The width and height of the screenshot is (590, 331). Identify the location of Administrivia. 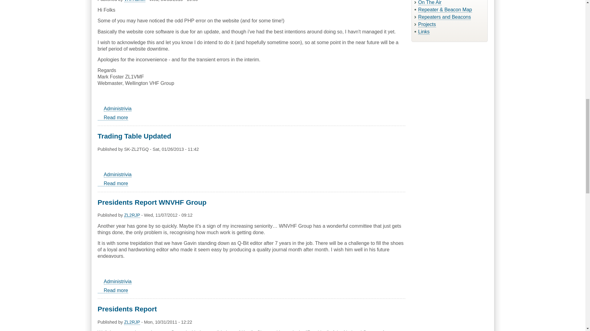
(117, 174).